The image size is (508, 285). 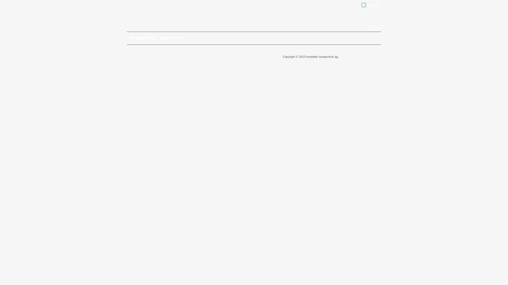 I want to click on MEIN KONTO, so click(x=172, y=38).